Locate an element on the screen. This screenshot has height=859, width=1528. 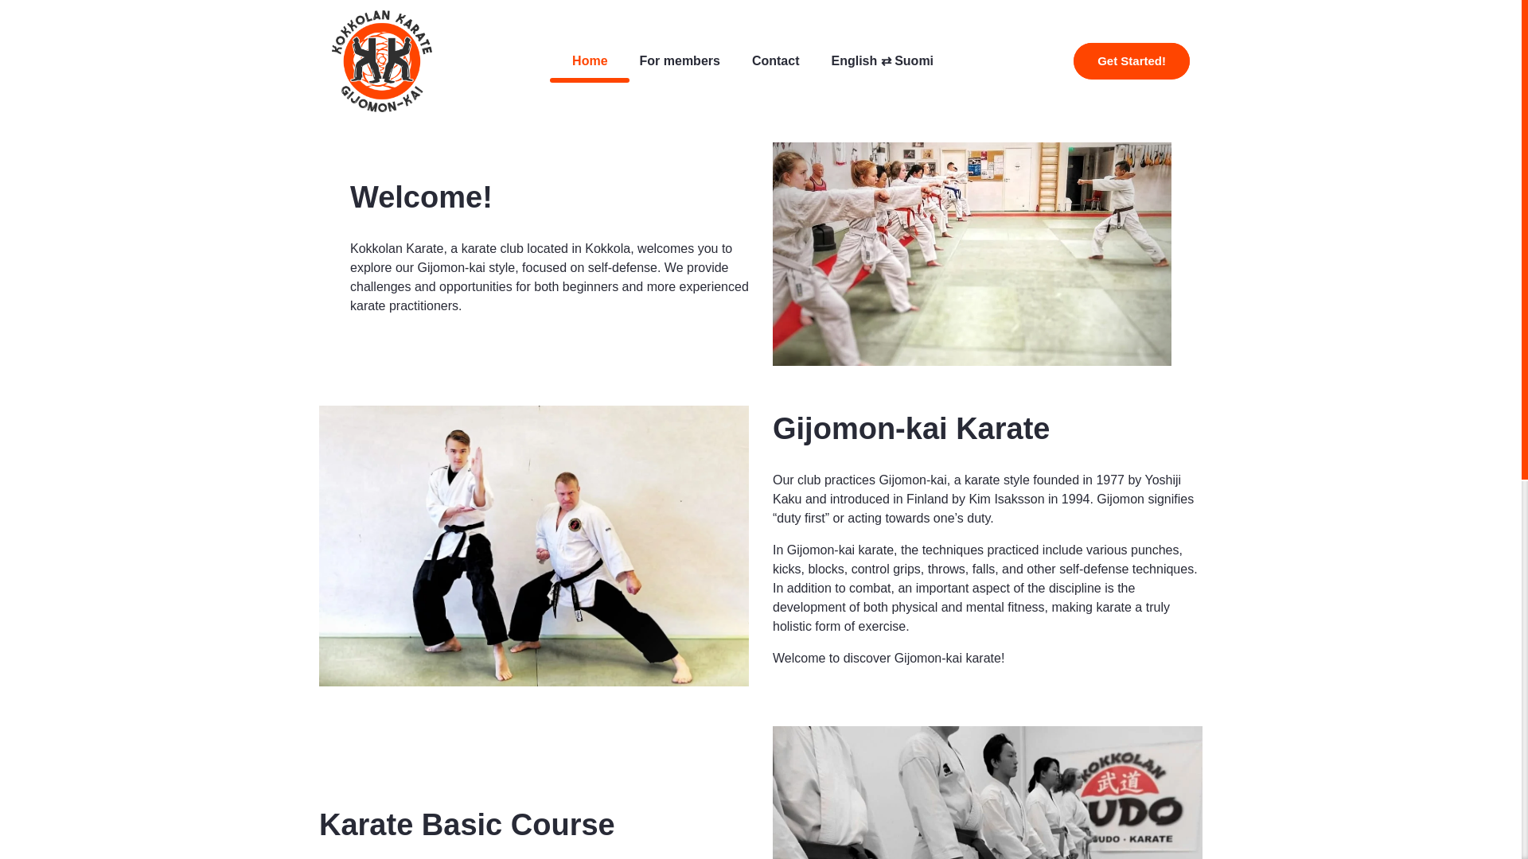
For members is located at coordinates (680, 60).